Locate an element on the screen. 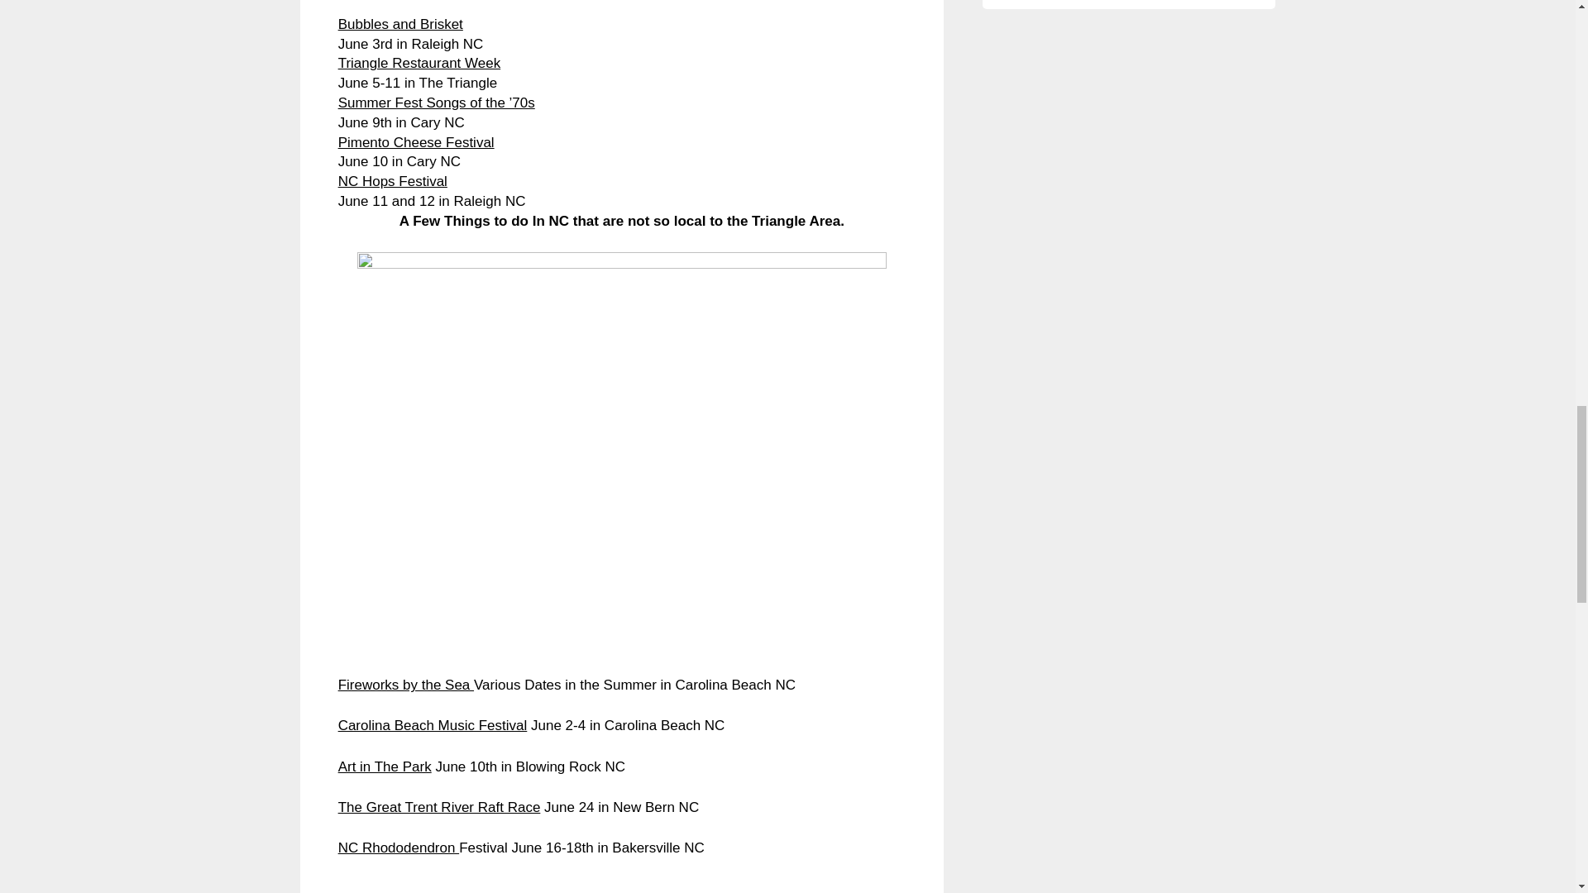  Bubbles and Brisket is located at coordinates (400, 24).